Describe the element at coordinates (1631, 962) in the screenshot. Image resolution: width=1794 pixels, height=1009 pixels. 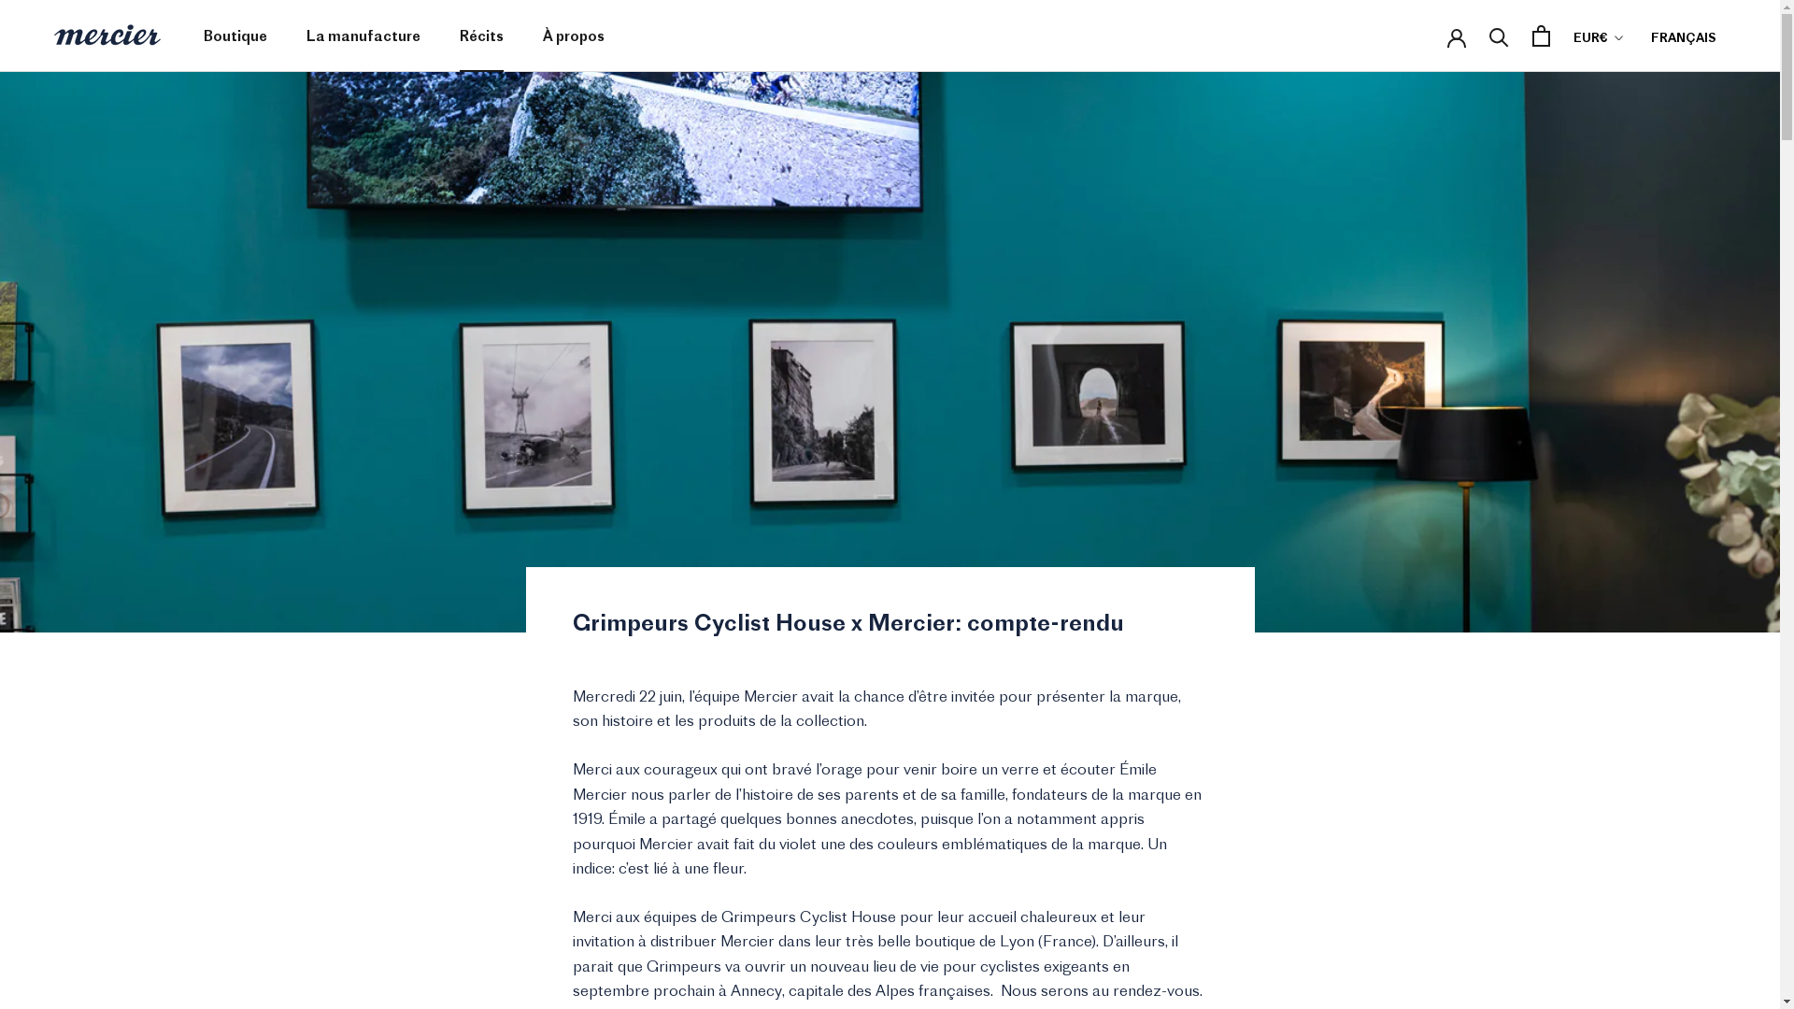
I see `GNF` at that location.